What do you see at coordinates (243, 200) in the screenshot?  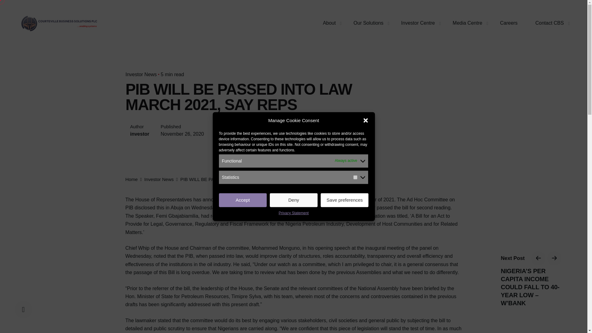 I see `Accept` at bounding box center [243, 200].